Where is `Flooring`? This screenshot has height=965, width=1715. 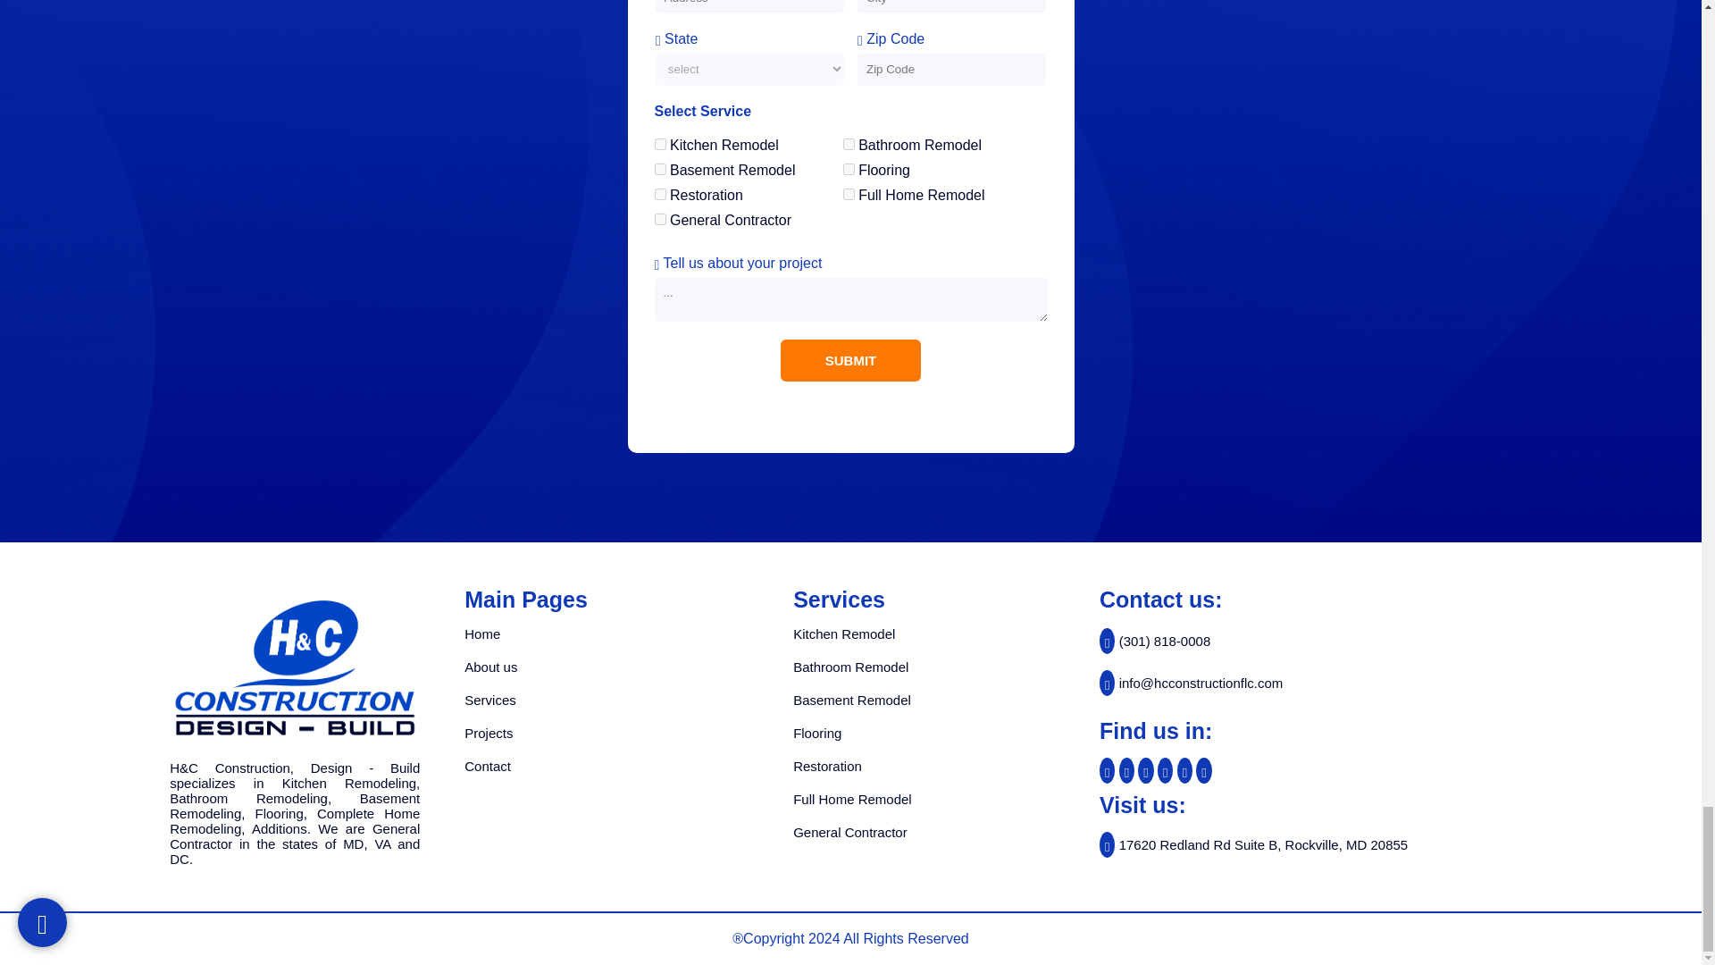
Flooring is located at coordinates (849, 168).